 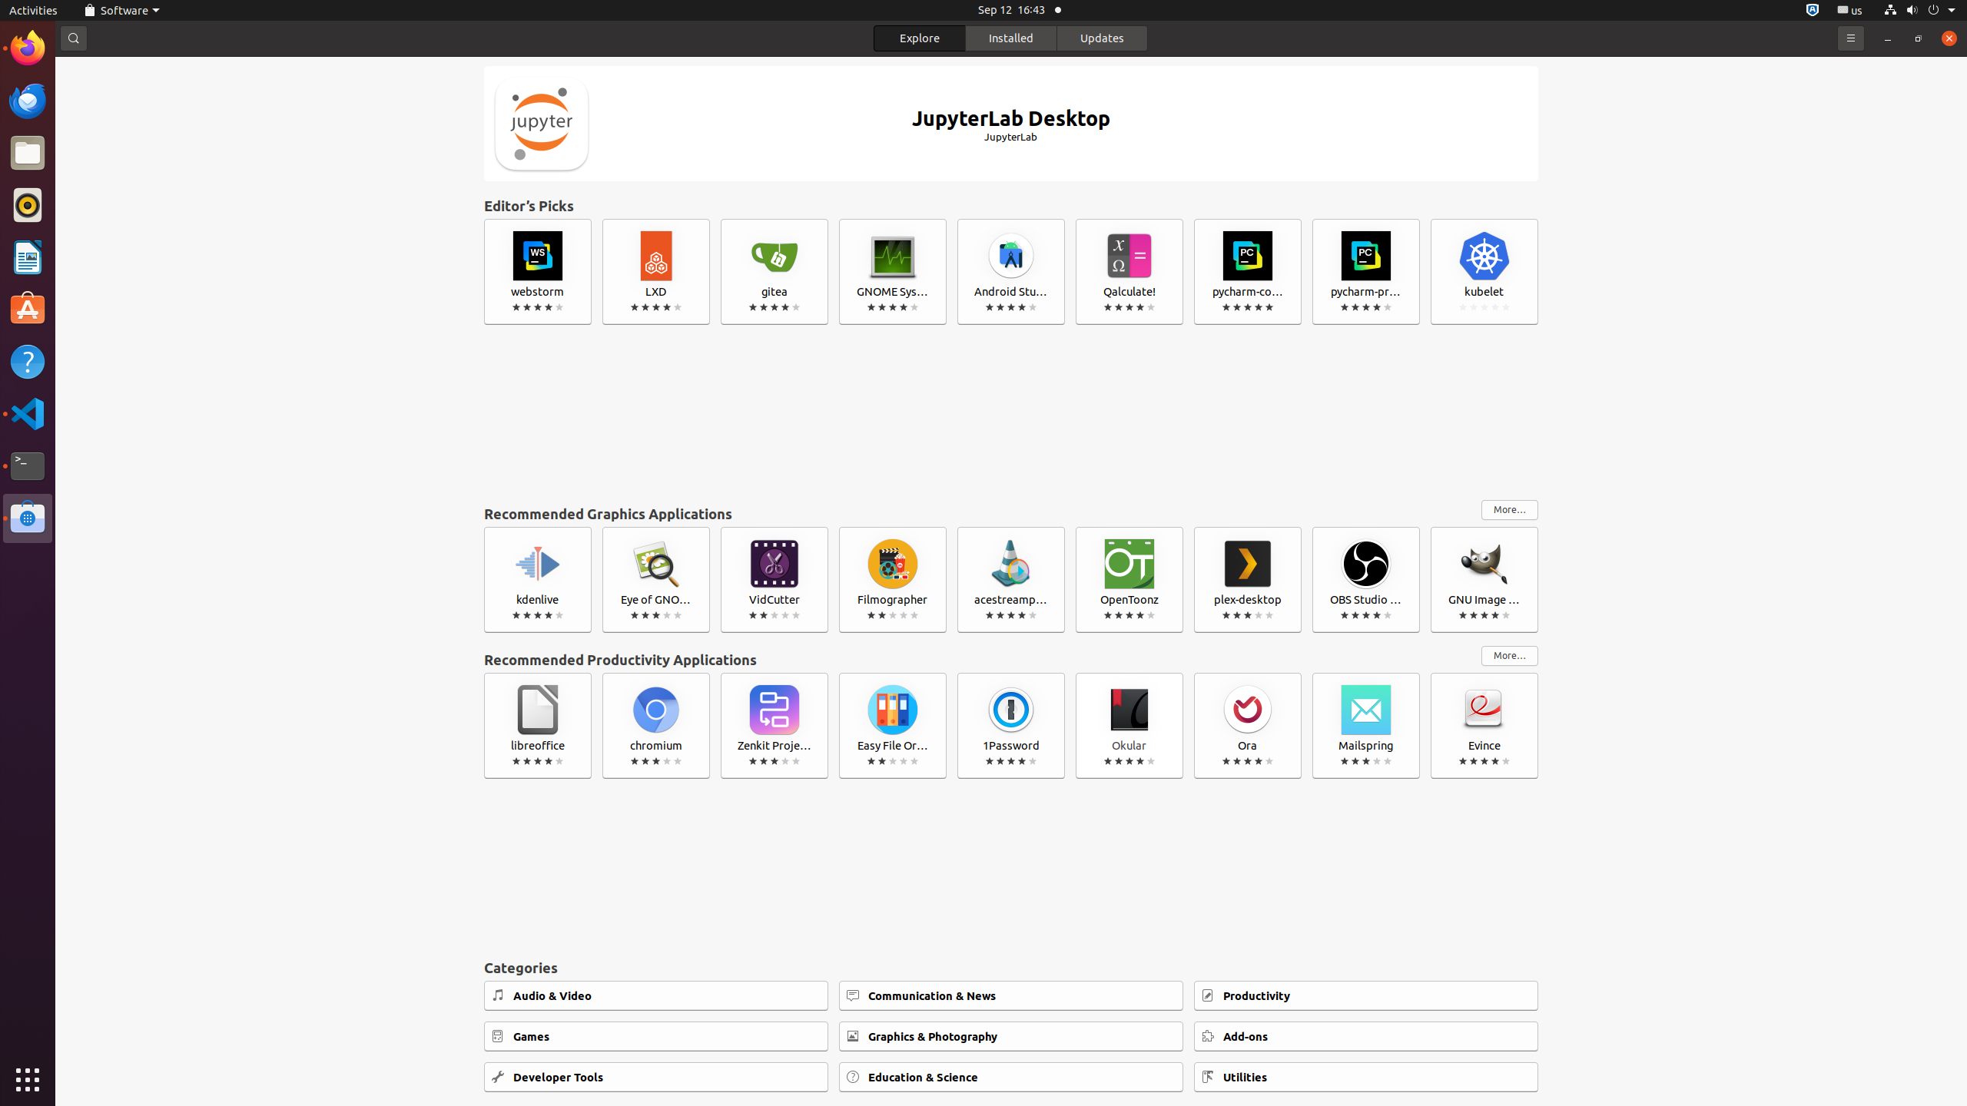 I want to click on pycharm-community, so click(x=1248, y=272).